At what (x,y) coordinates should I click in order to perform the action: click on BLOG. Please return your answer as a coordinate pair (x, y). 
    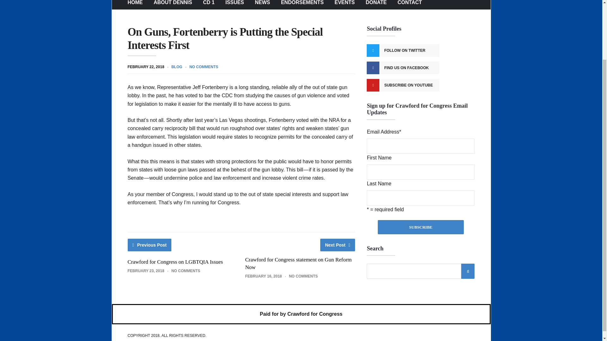
    Looking at the image, I should click on (177, 67).